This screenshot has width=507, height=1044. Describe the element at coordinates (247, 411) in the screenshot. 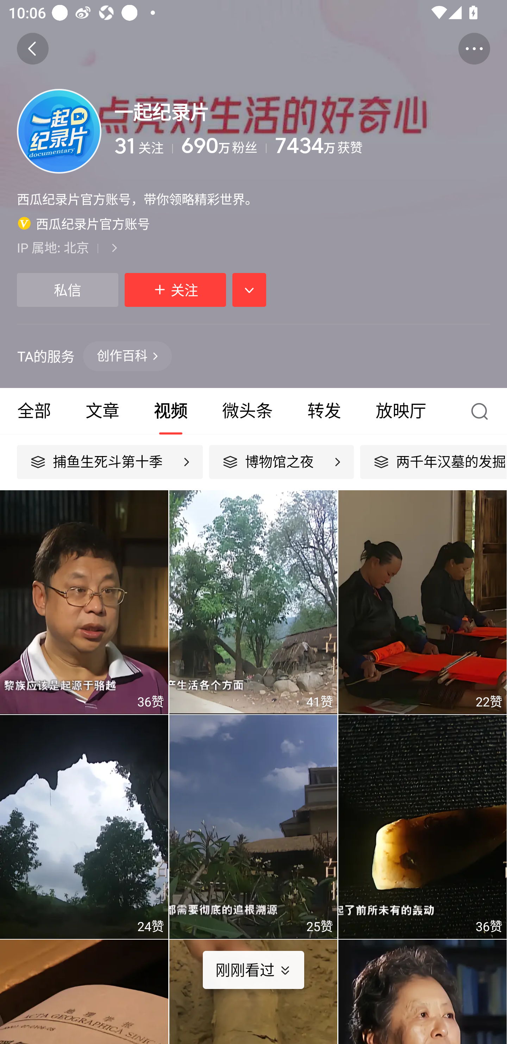

I see `微头条` at that location.